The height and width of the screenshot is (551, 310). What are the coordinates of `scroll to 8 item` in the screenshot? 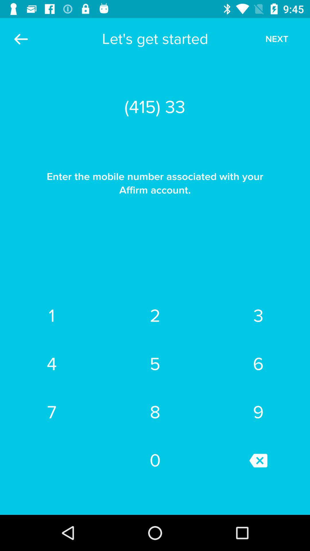 It's located at (155, 412).